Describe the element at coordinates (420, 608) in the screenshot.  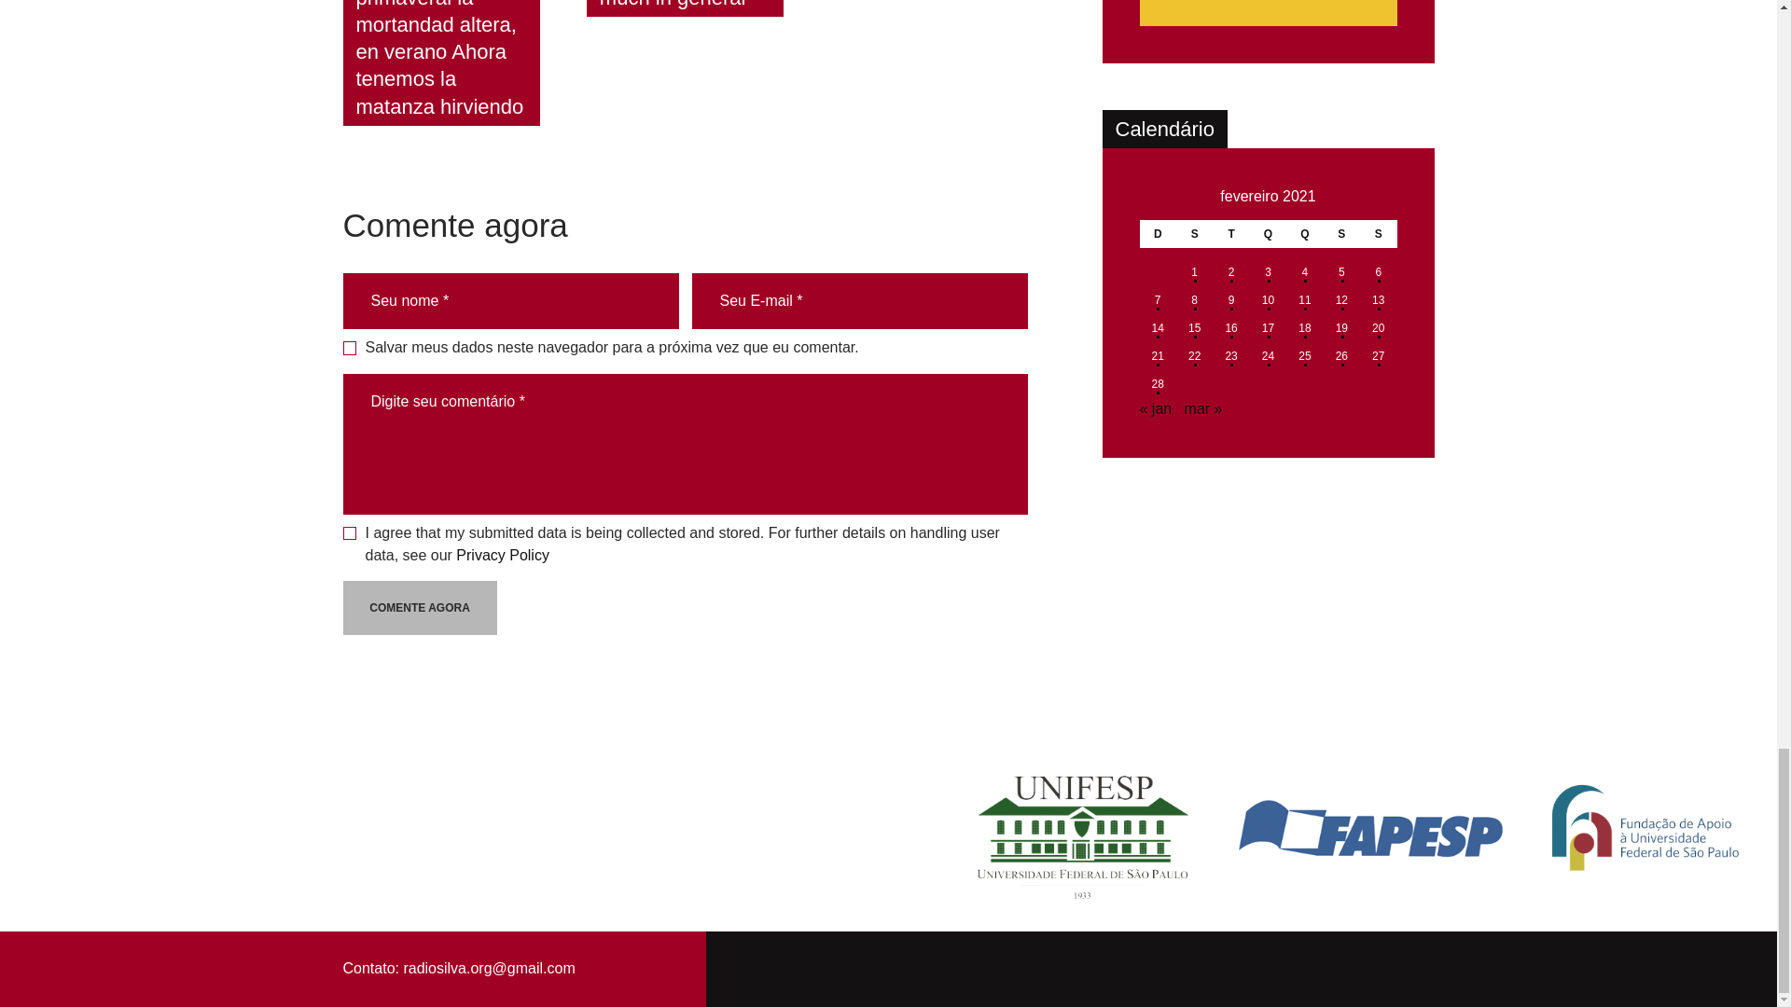
I see `Comente agora` at that location.